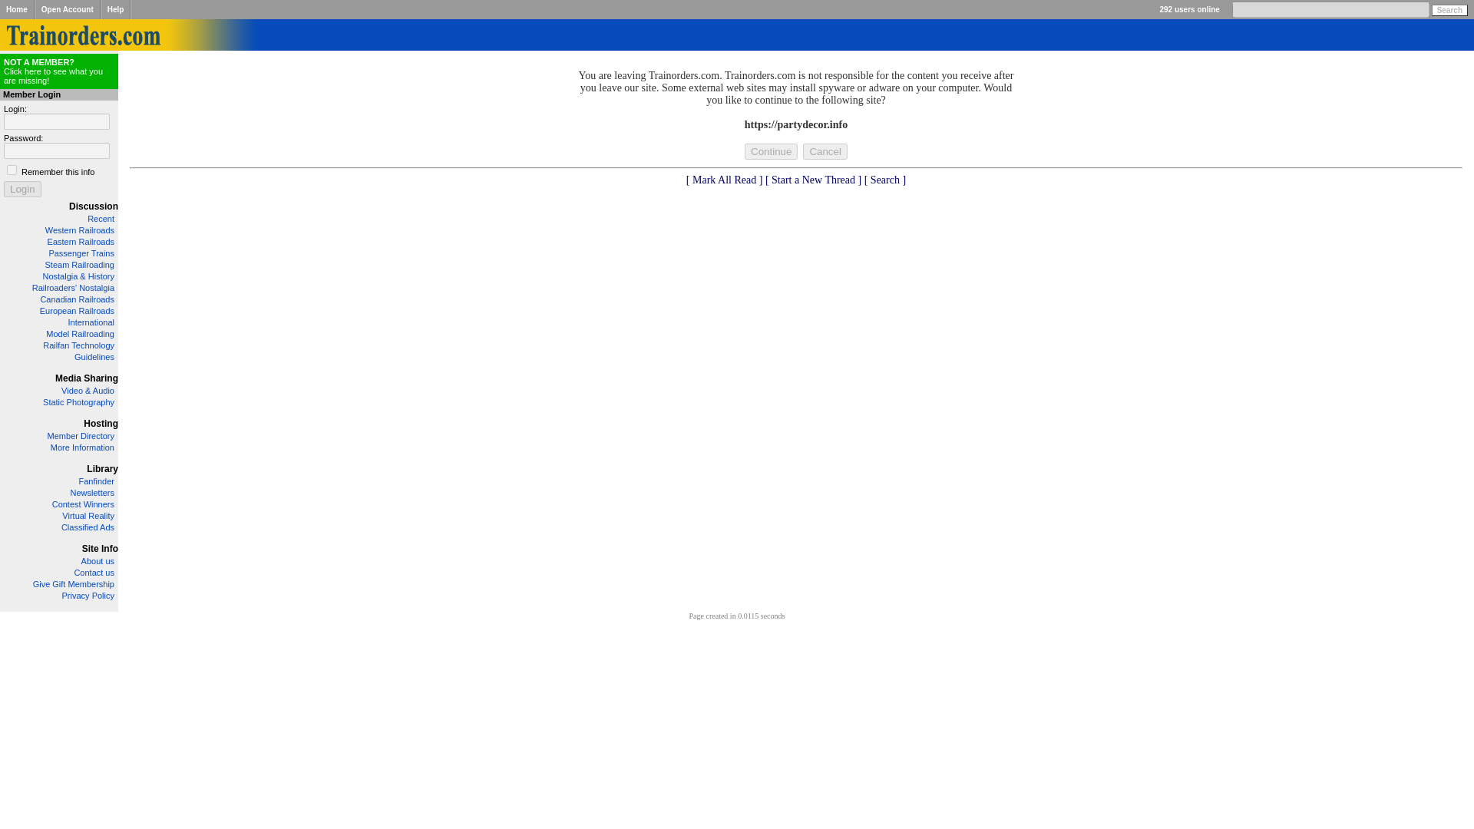 This screenshot has height=829, width=1474. Describe the element at coordinates (80, 230) in the screenshot. I see `Western Railroads` at that location.